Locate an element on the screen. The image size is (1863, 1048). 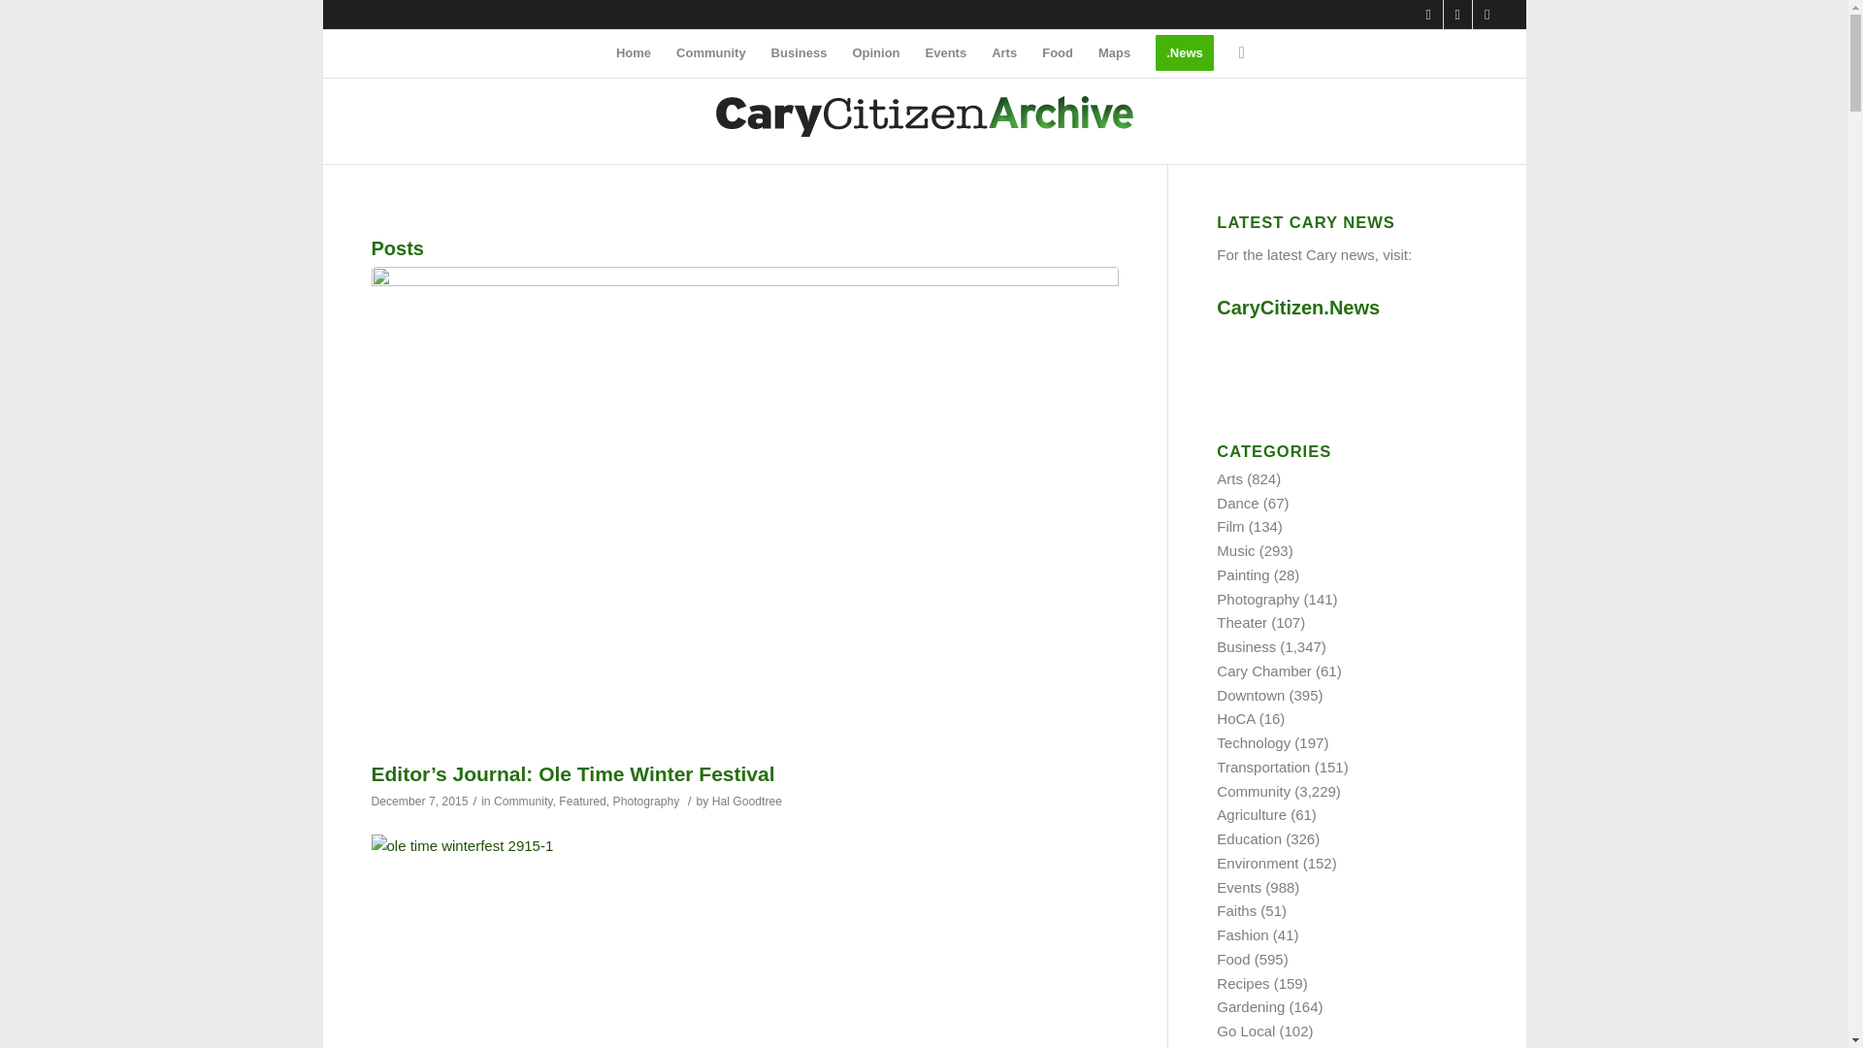
Community is located at coordinates (523, 801).